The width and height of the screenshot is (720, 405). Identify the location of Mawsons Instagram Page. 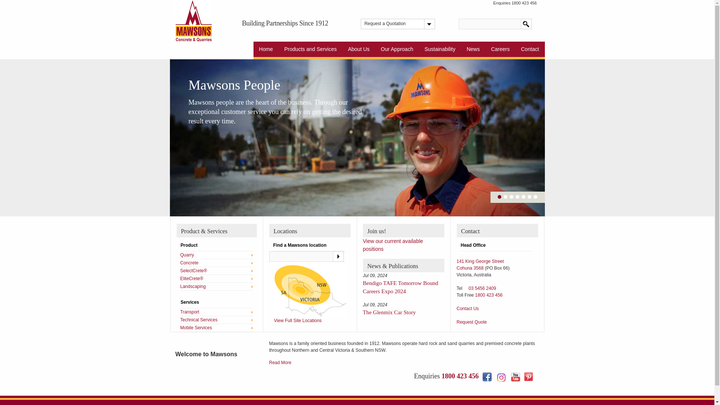
(501, 377).